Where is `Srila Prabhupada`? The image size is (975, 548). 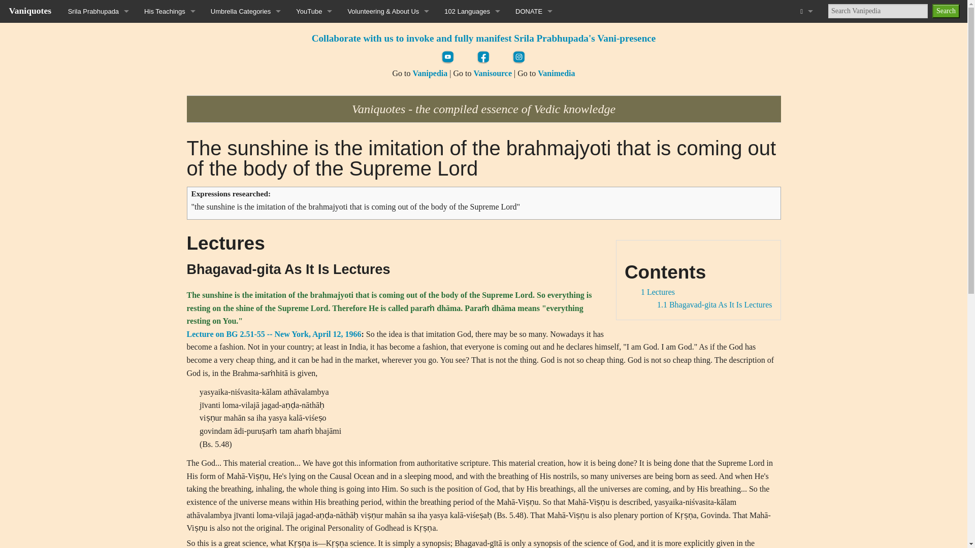 Srila Prabhupada is located at coordinates (99, 11).